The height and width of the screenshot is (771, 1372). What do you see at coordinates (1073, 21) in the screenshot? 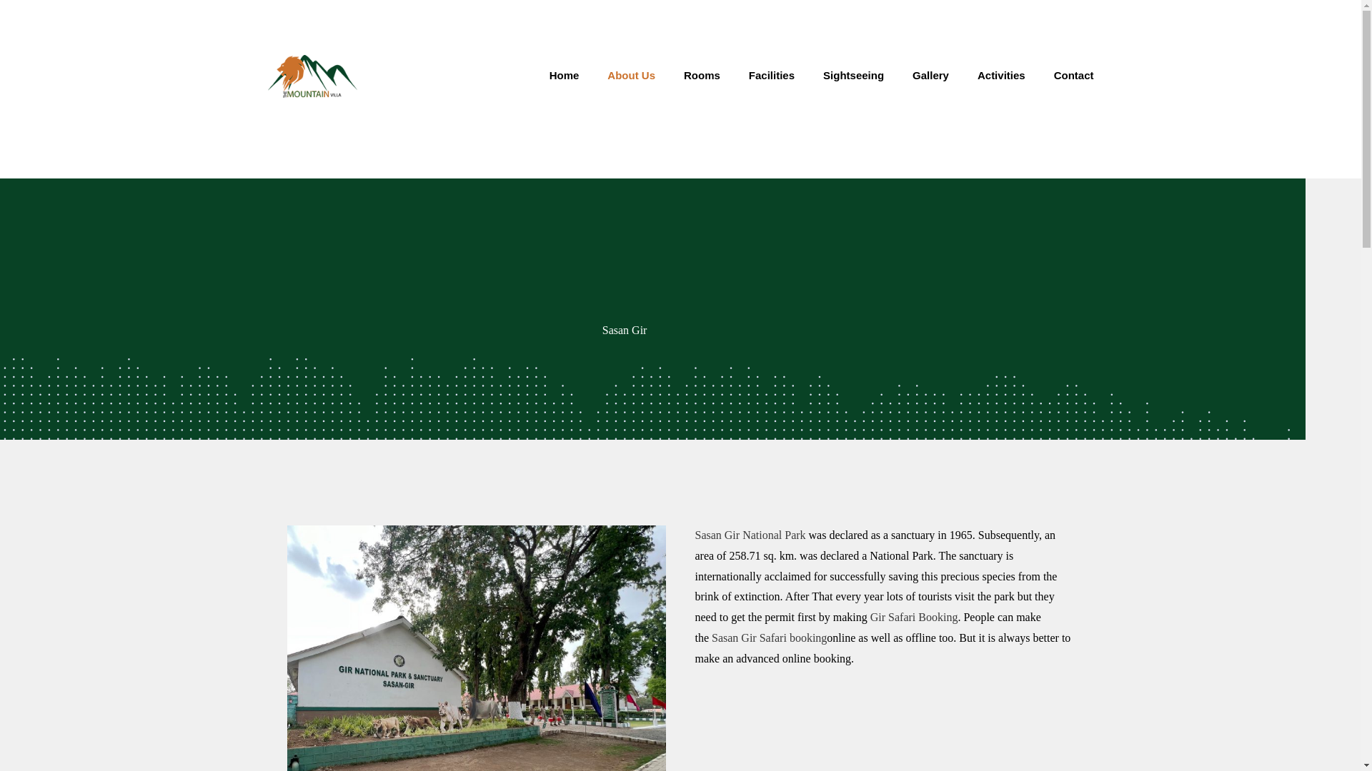
I see `Our Blog` at bounding box center [1073, 21].